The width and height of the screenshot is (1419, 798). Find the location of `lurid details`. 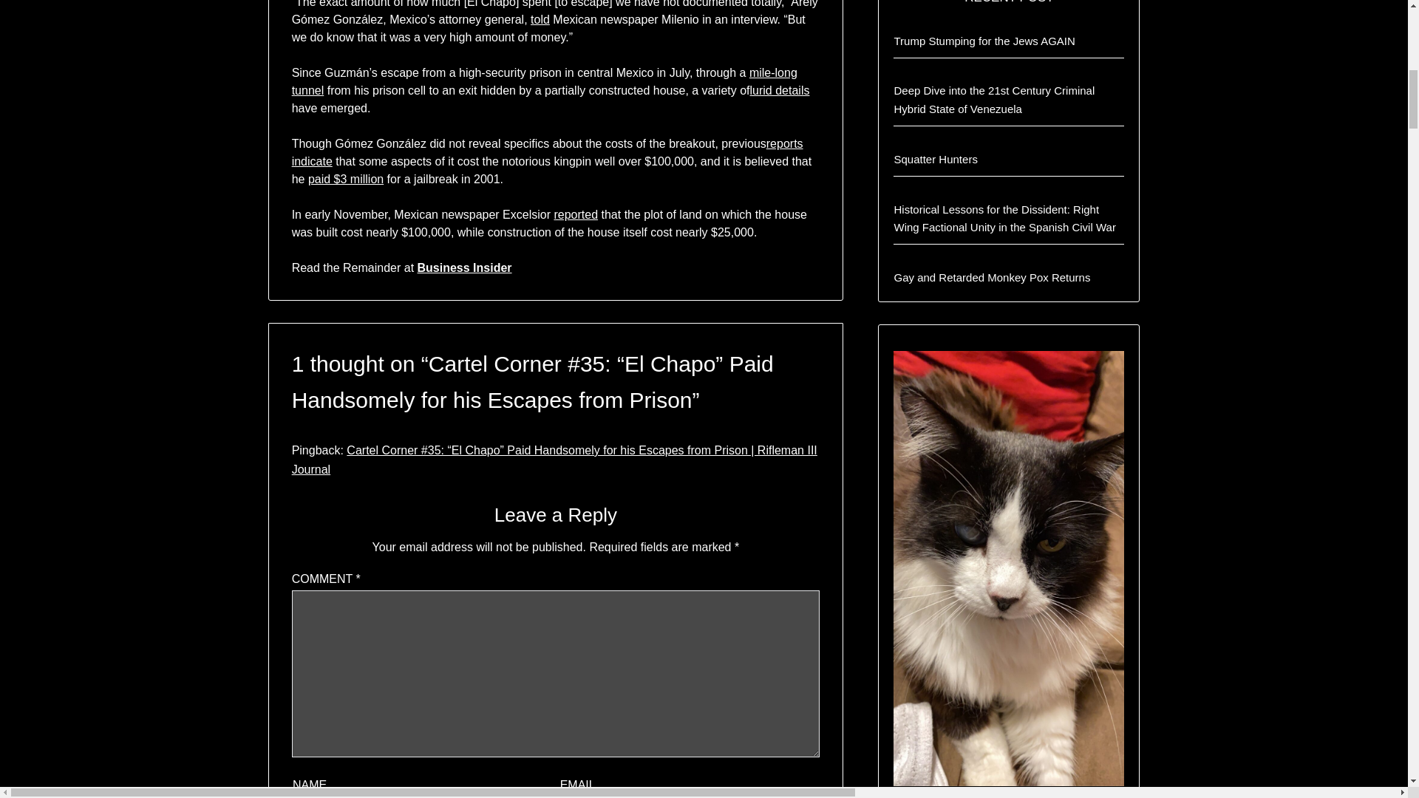

lurid details is located at coordinates (780, 90).